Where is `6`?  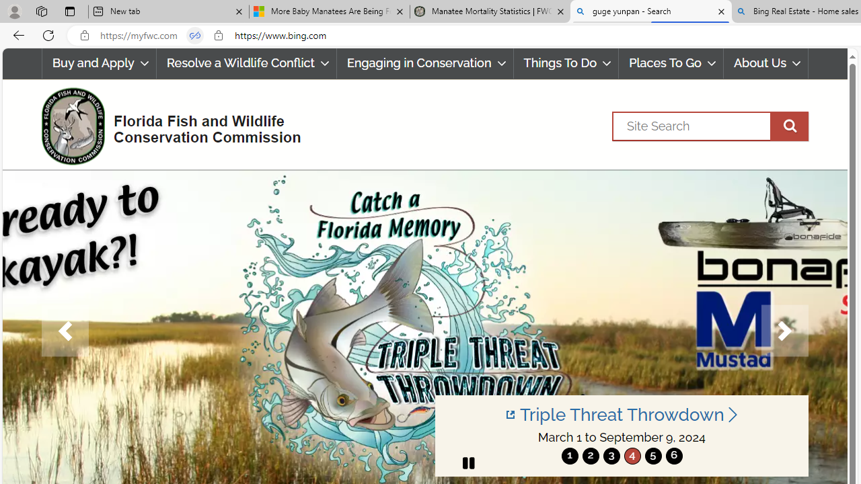 6 is located at coordinates (674, 456).